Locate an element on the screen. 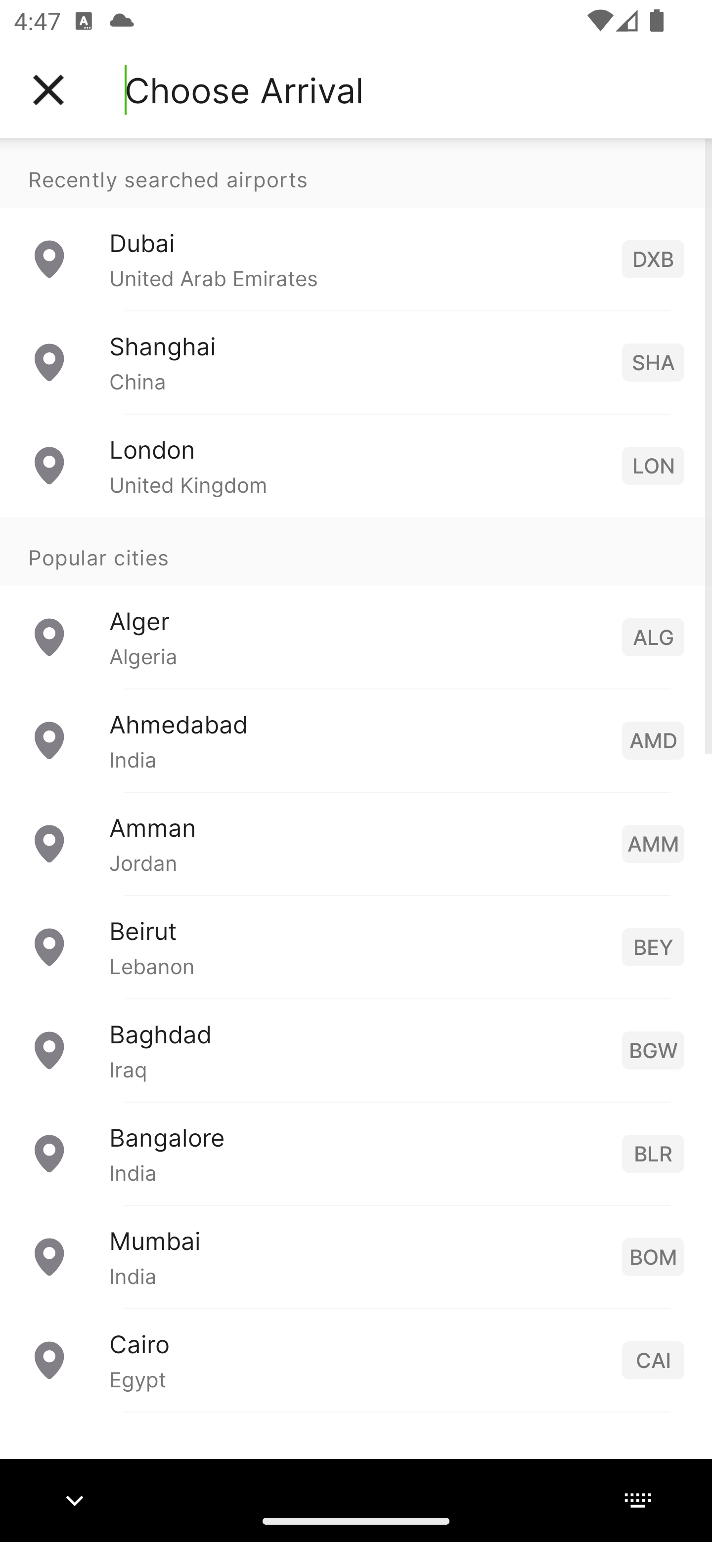 This screenshot has width=712, height=1542. Bangalore India BLR is located at coordinates (356, 1153).